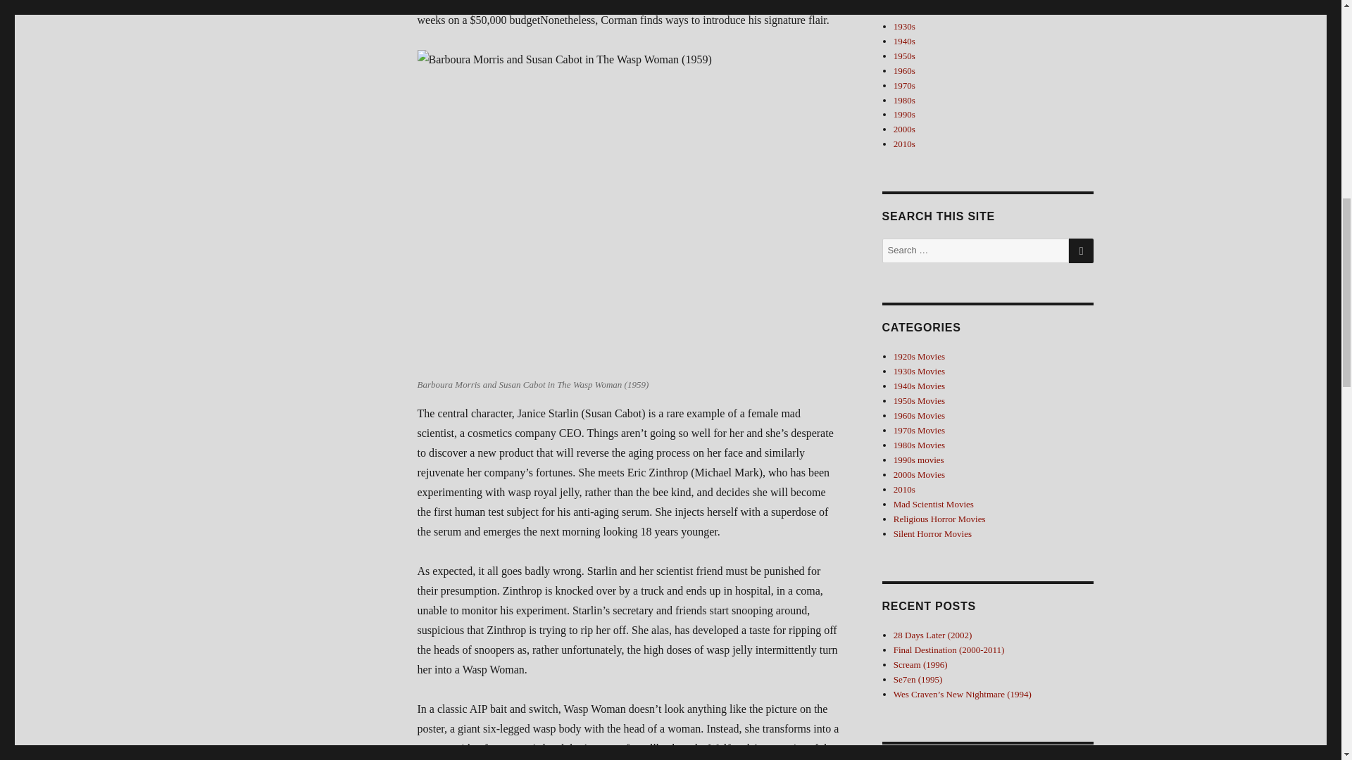  I want to click on 1960s, so click(904, 70).